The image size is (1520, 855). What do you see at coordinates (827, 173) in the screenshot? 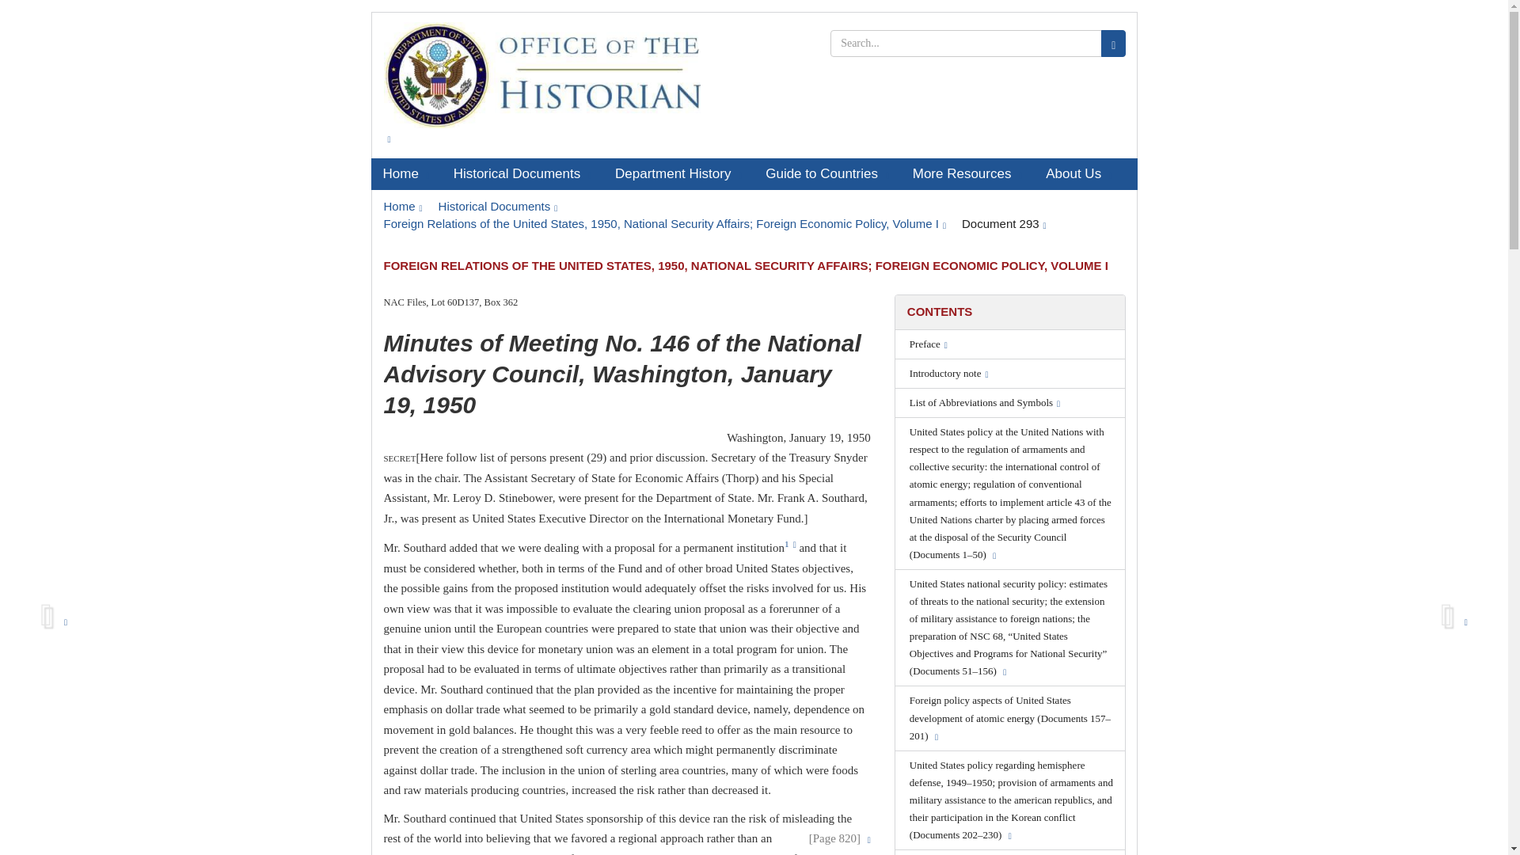
I see `Guide to Countries` at bounding box center [827, 173].